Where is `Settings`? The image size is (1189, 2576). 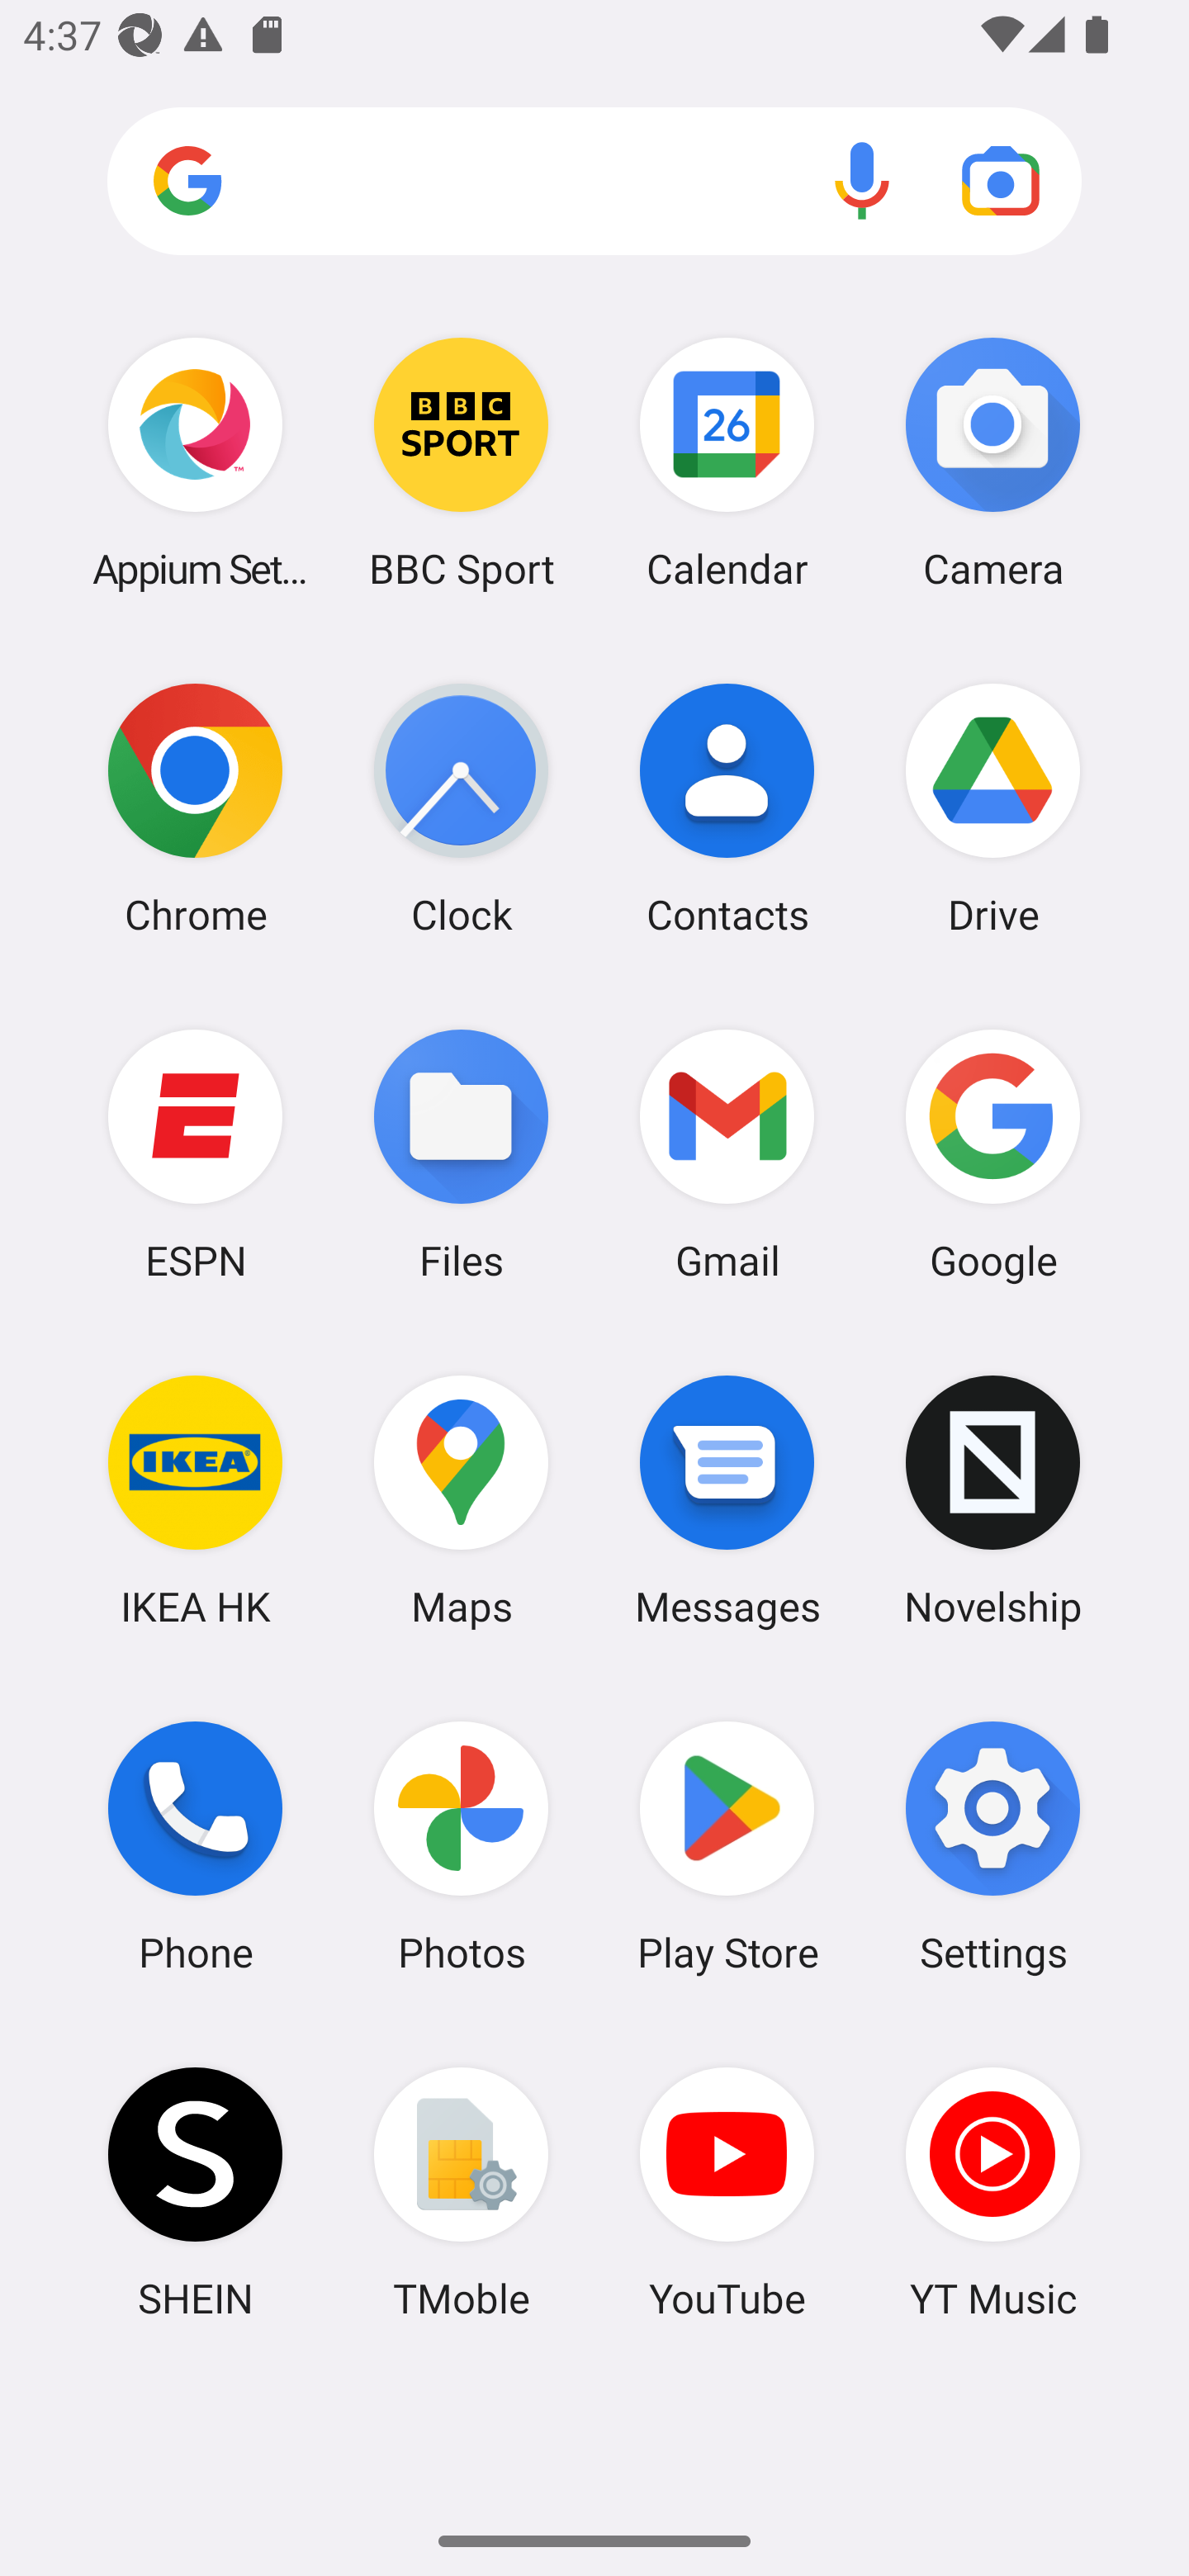 Settings is located at coordinates (992, 1847).